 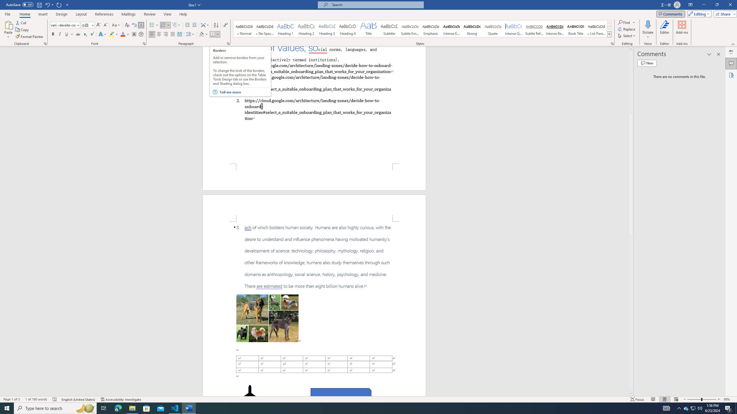 I want to click on Undo Border Bottom, so click(x=47, y=5).